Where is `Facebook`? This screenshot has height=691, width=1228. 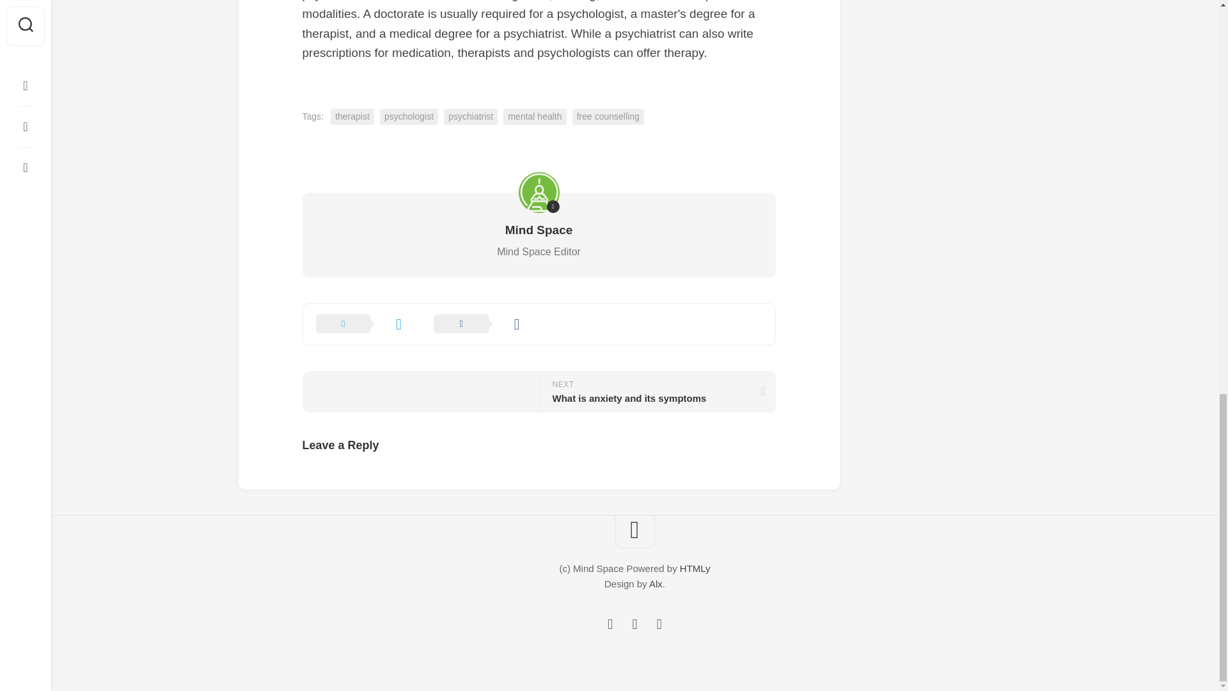 Facebook is located at coordinates (656, 392).